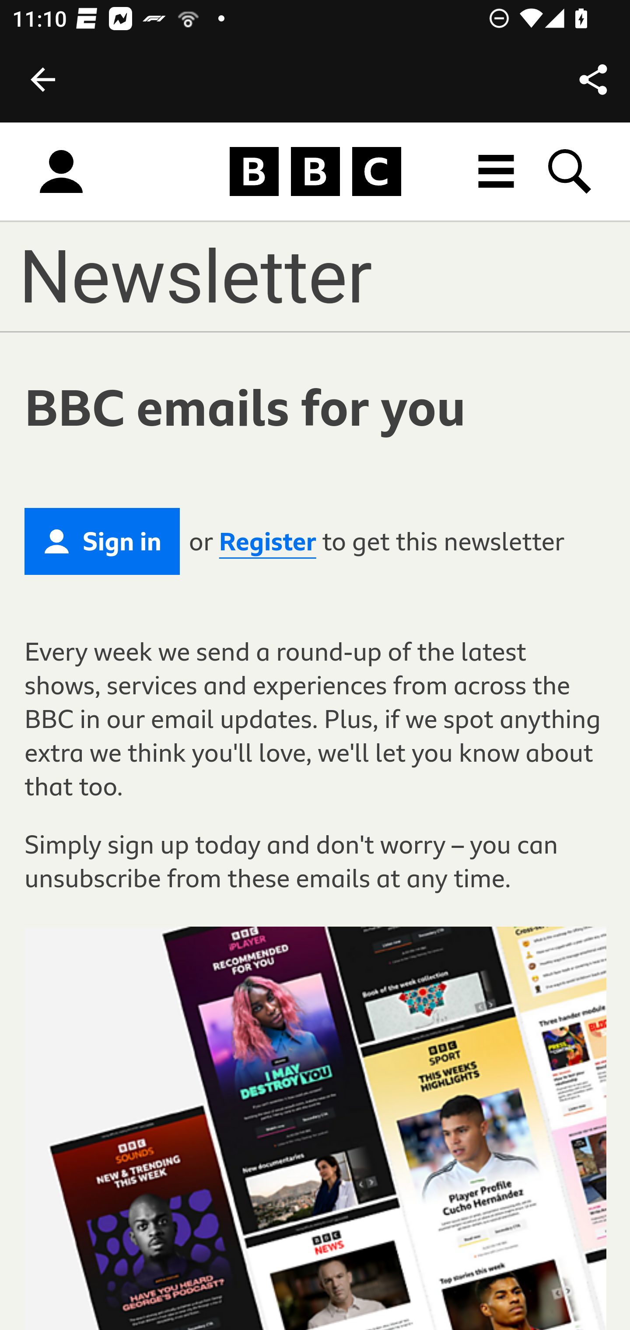 This screenshot has height=1330, width=630. I want to click on Search BBC, so click(570, 171).